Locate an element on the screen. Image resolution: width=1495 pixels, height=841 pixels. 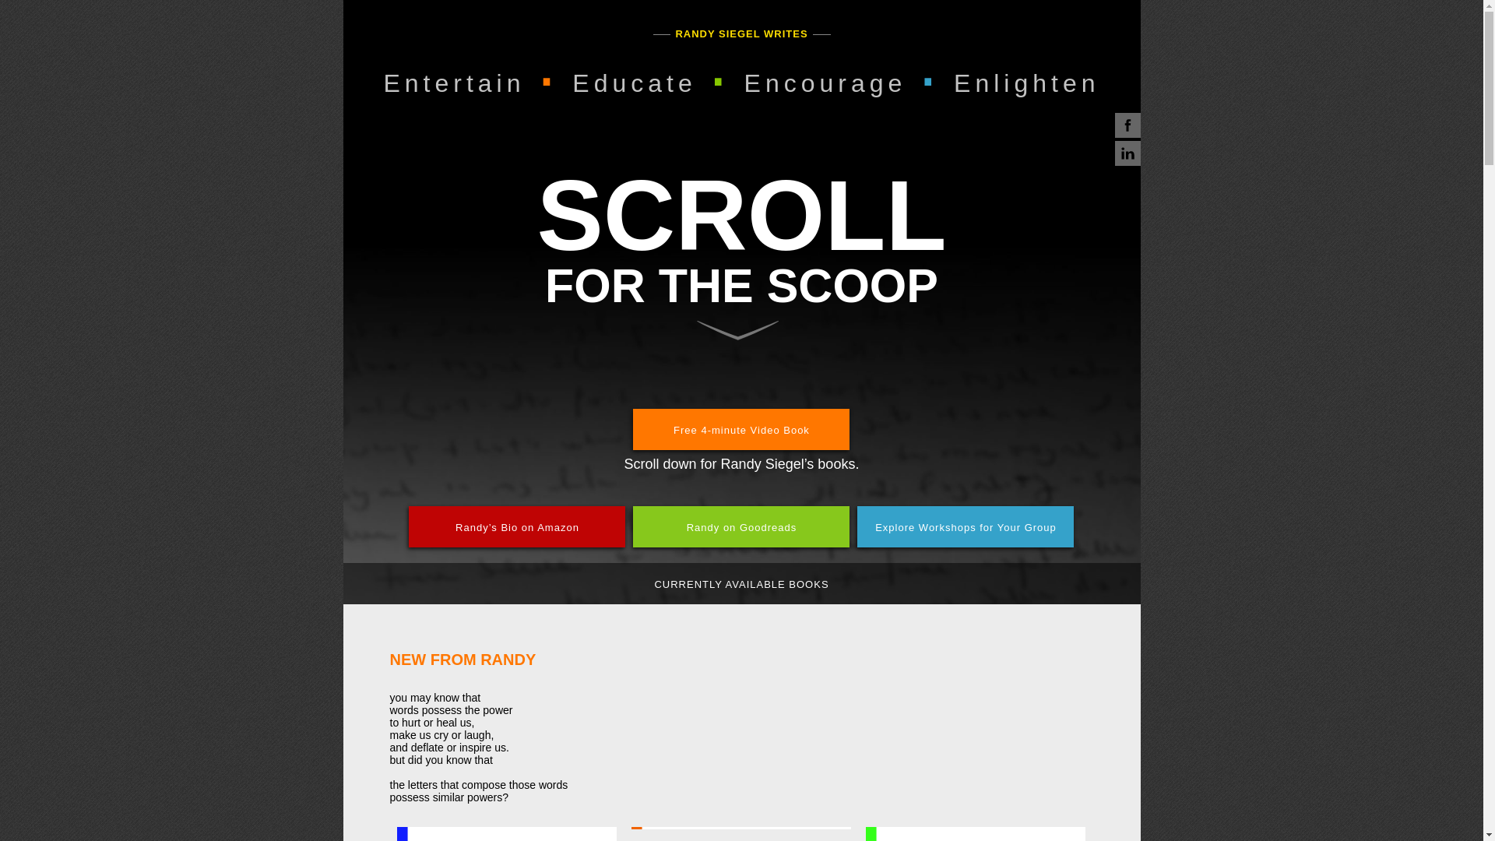
Explore Workshops for Your Group is located at coordinates (965, 526).